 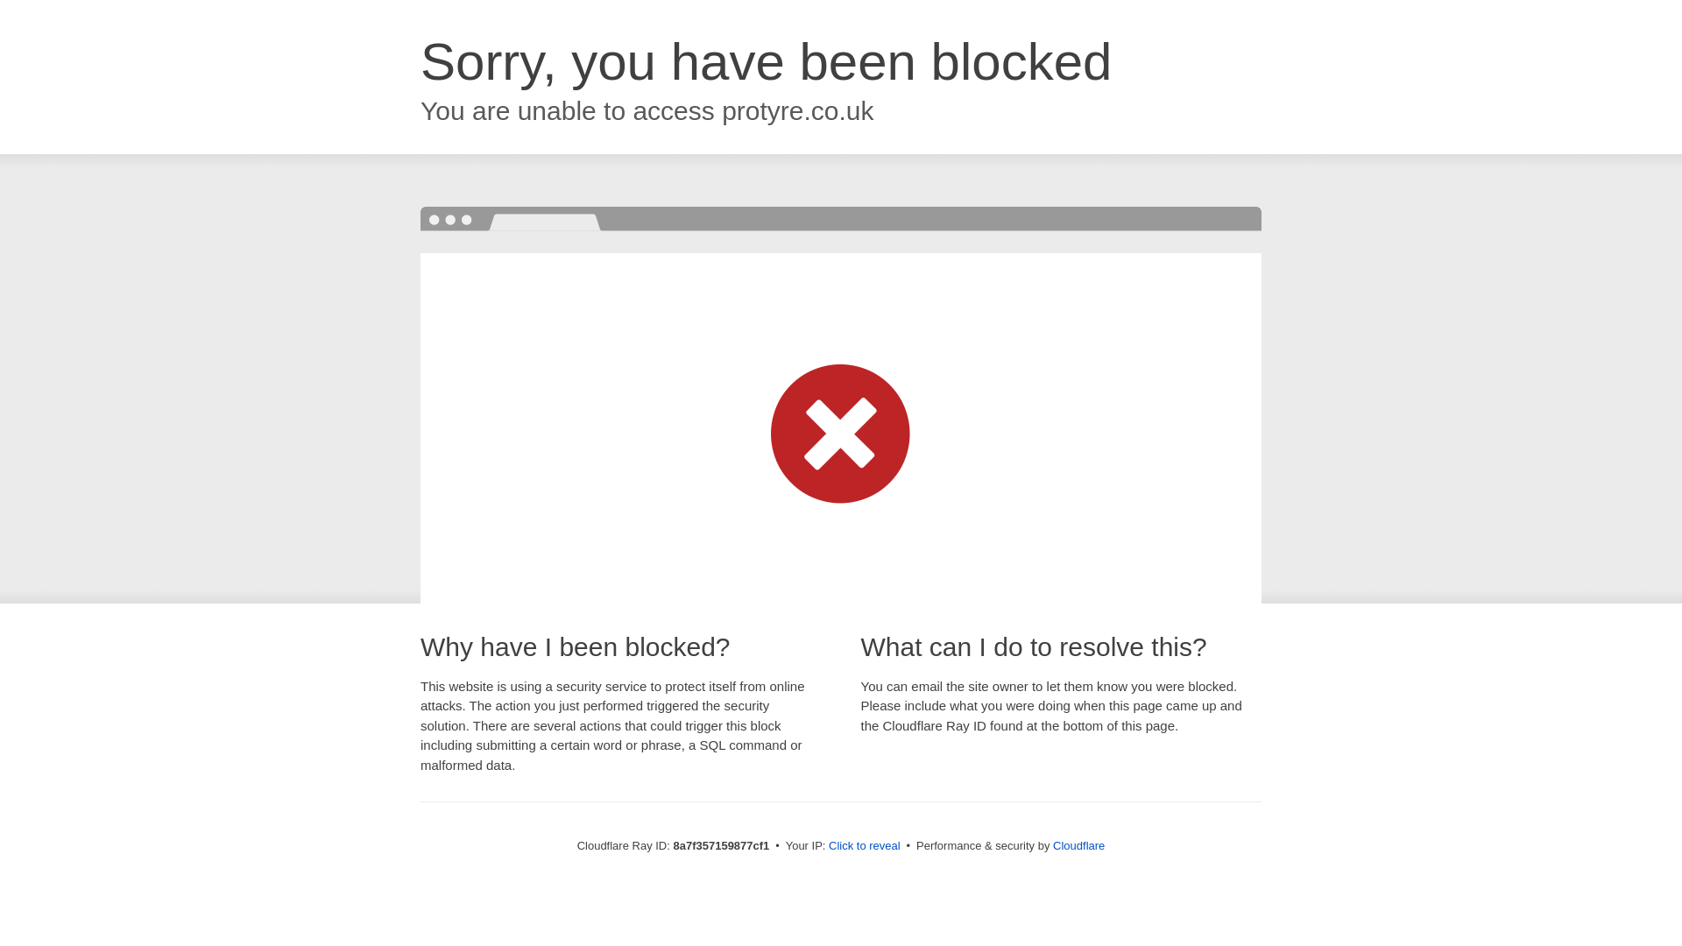 I want to click on Cloudflare, so click(x=1078, y=845).